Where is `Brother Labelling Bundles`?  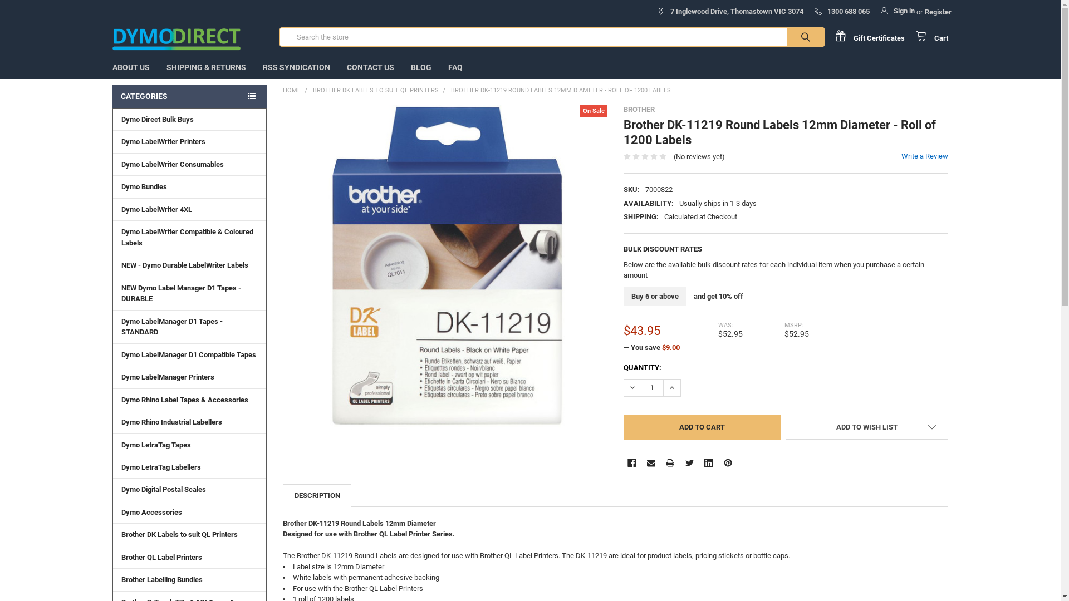
Brother Labelling Bundles is located at coordinates (189, 579).